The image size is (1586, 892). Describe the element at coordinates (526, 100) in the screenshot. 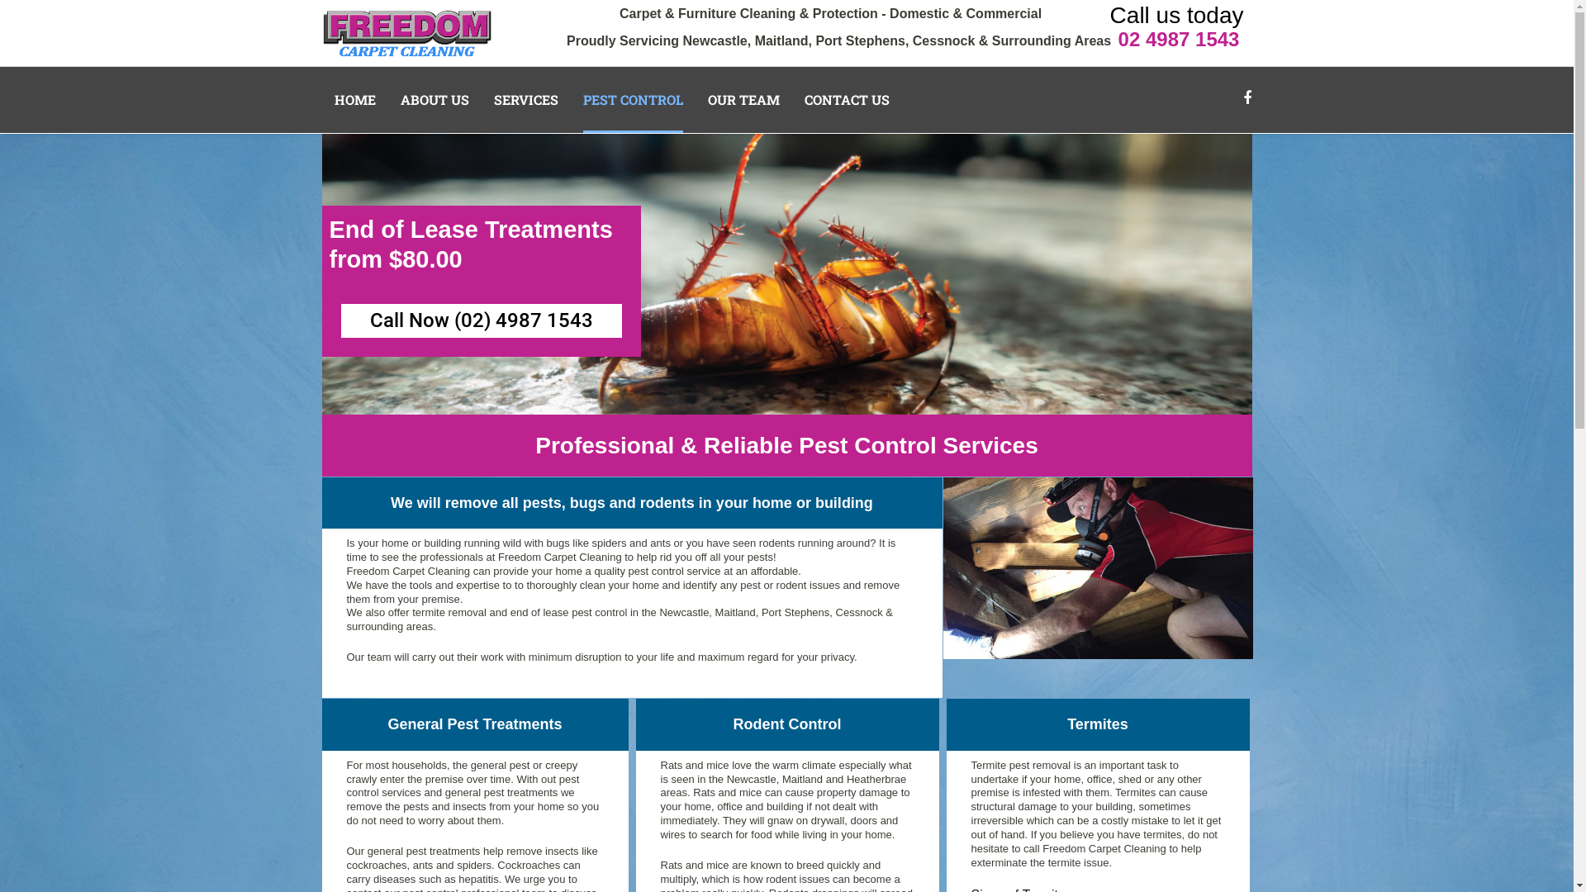

I see `SERVICES` at that location.